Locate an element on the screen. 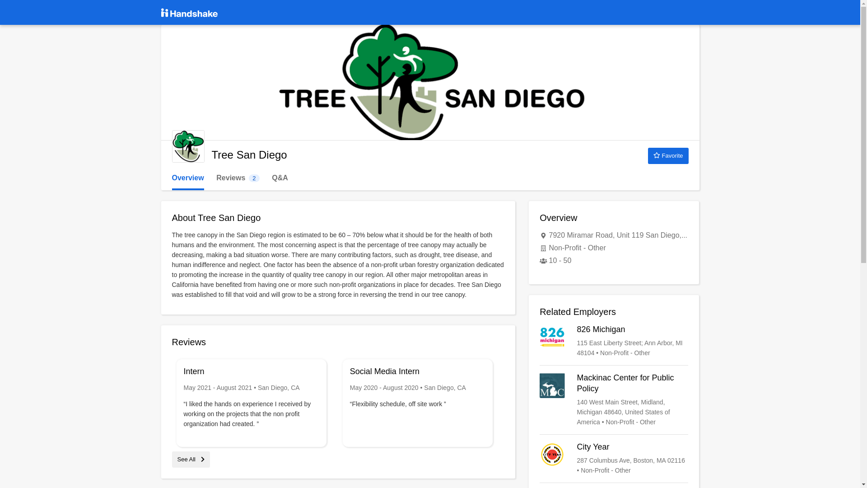  Overview is located at coordinates (614, 341).